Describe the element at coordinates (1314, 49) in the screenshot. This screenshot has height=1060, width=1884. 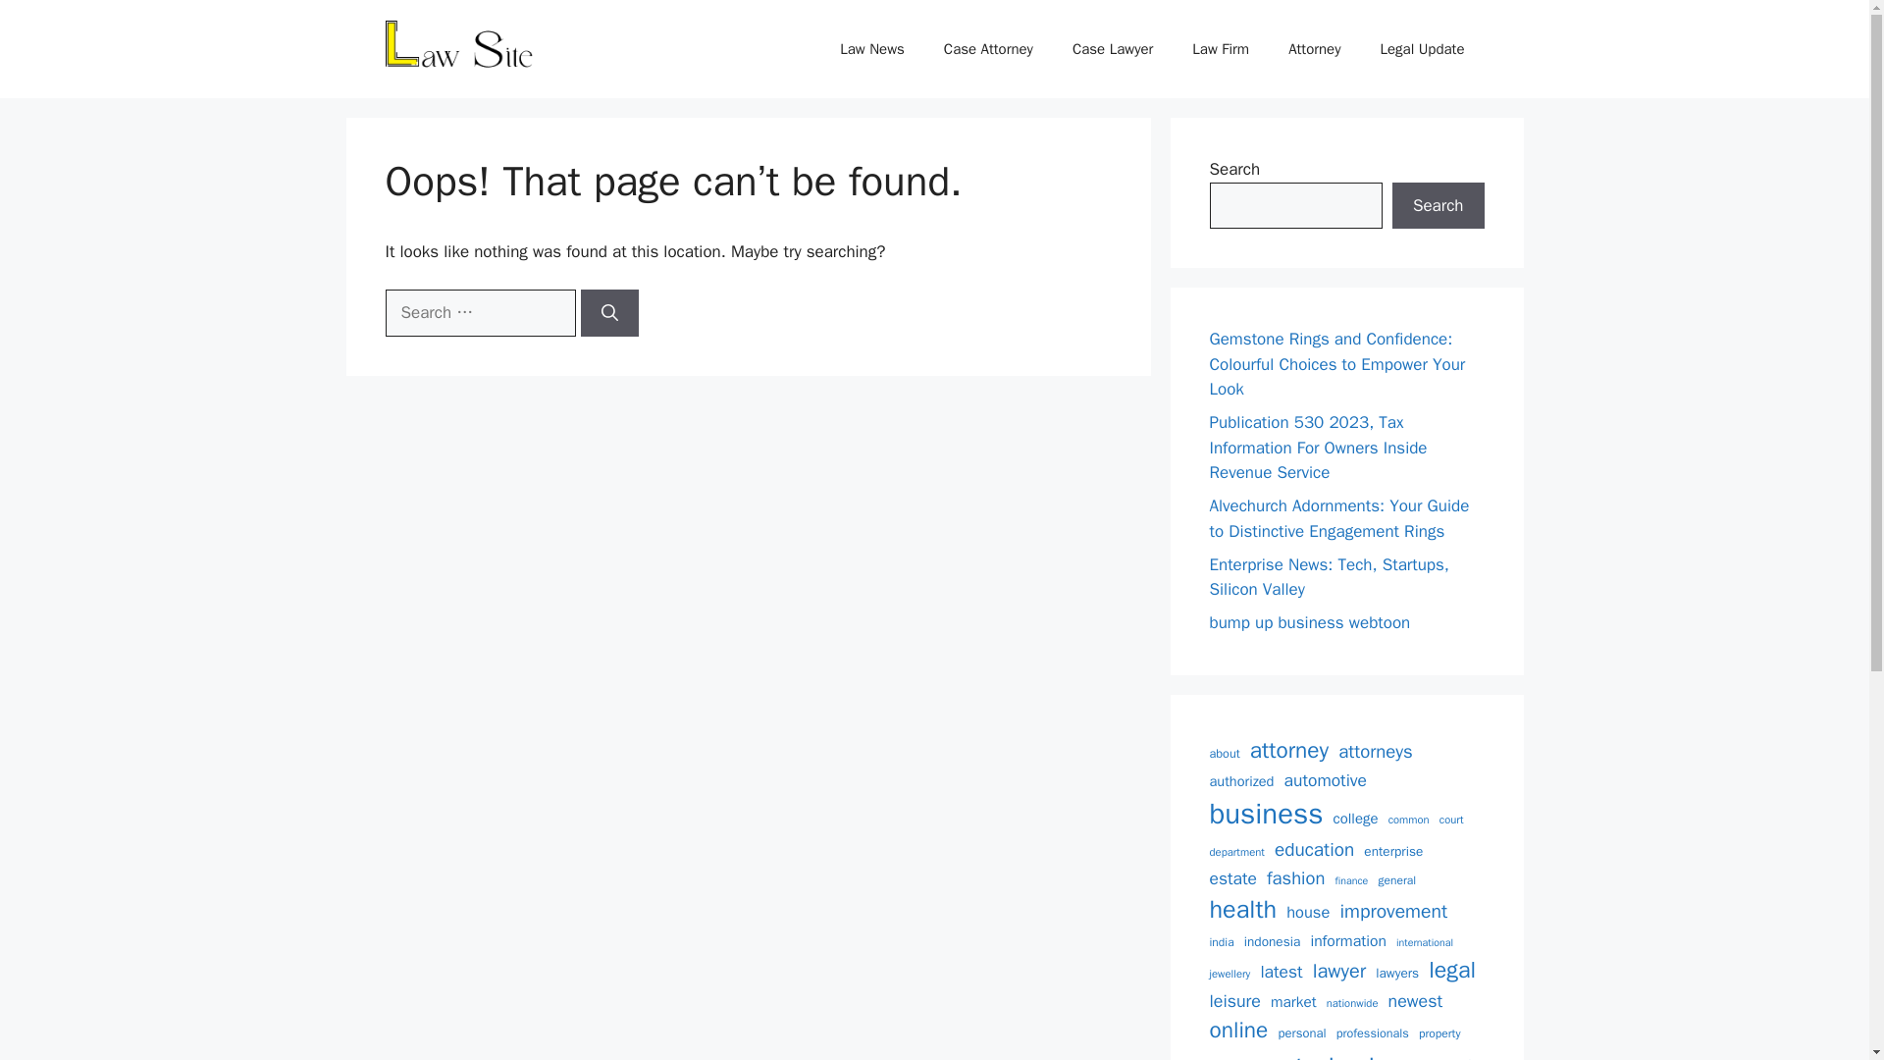
I see `Attorney` at that location.